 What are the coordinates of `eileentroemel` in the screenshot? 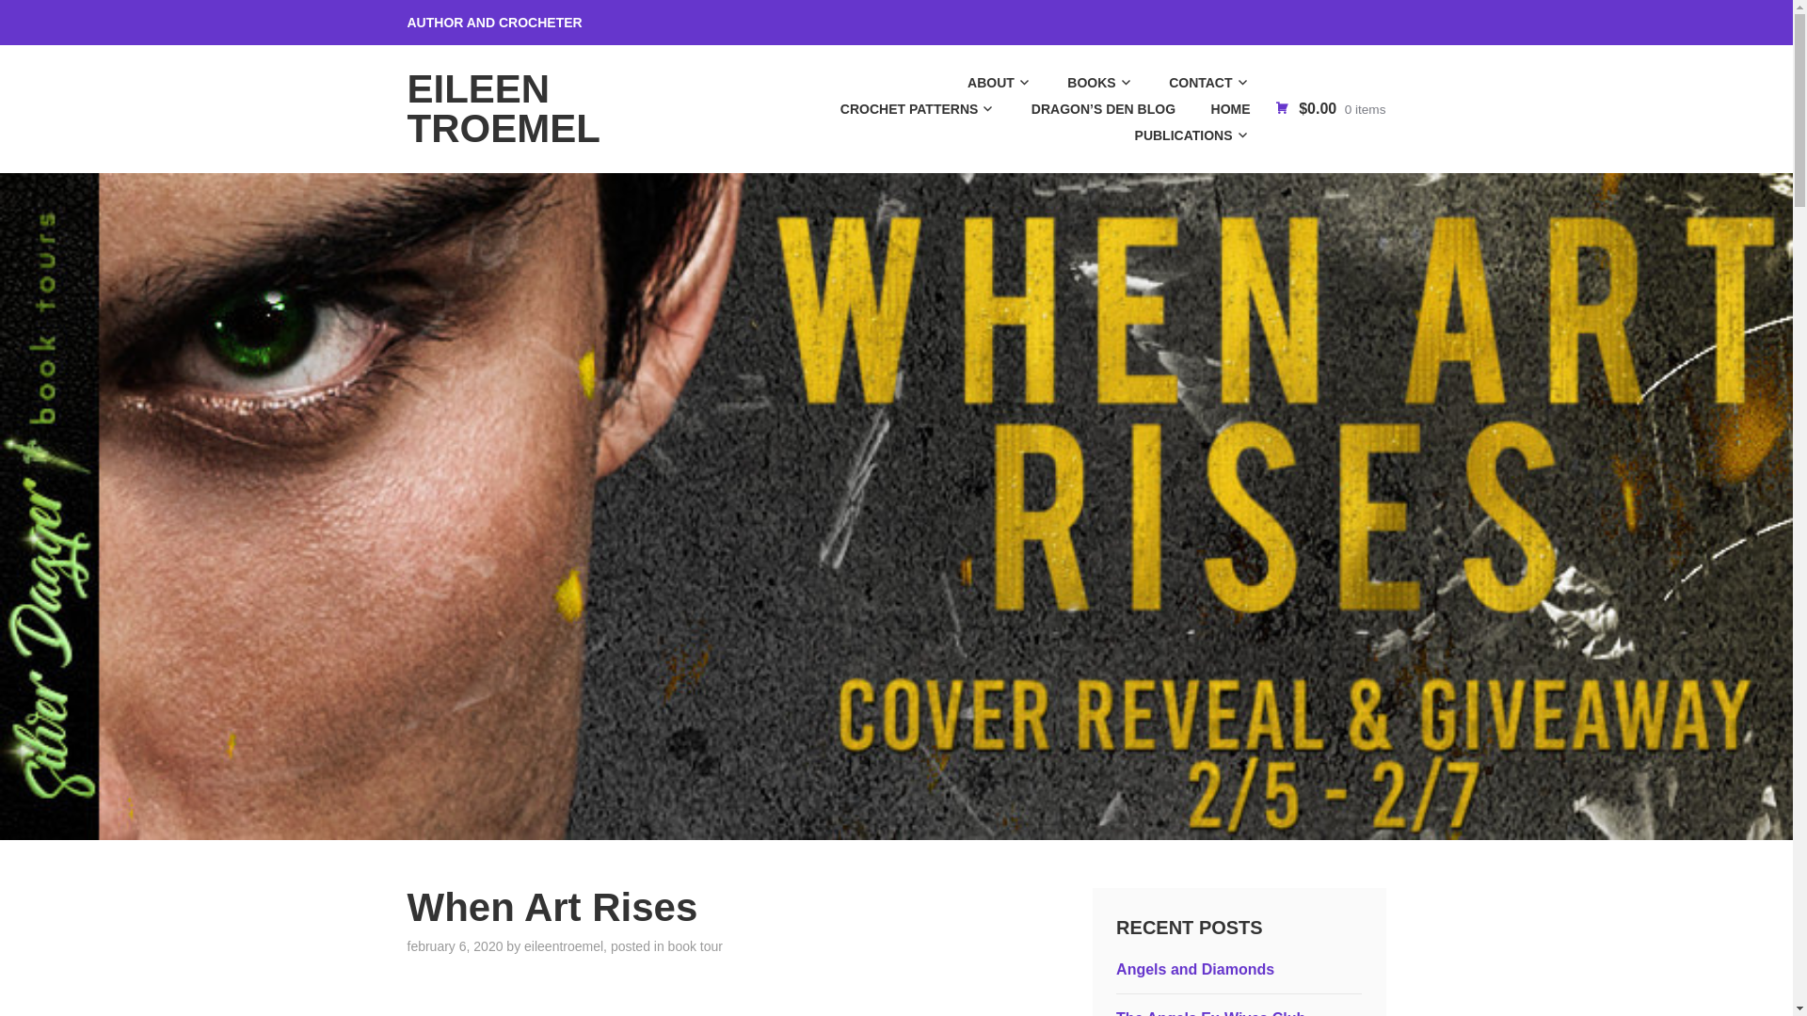 It's located at (563, 946).